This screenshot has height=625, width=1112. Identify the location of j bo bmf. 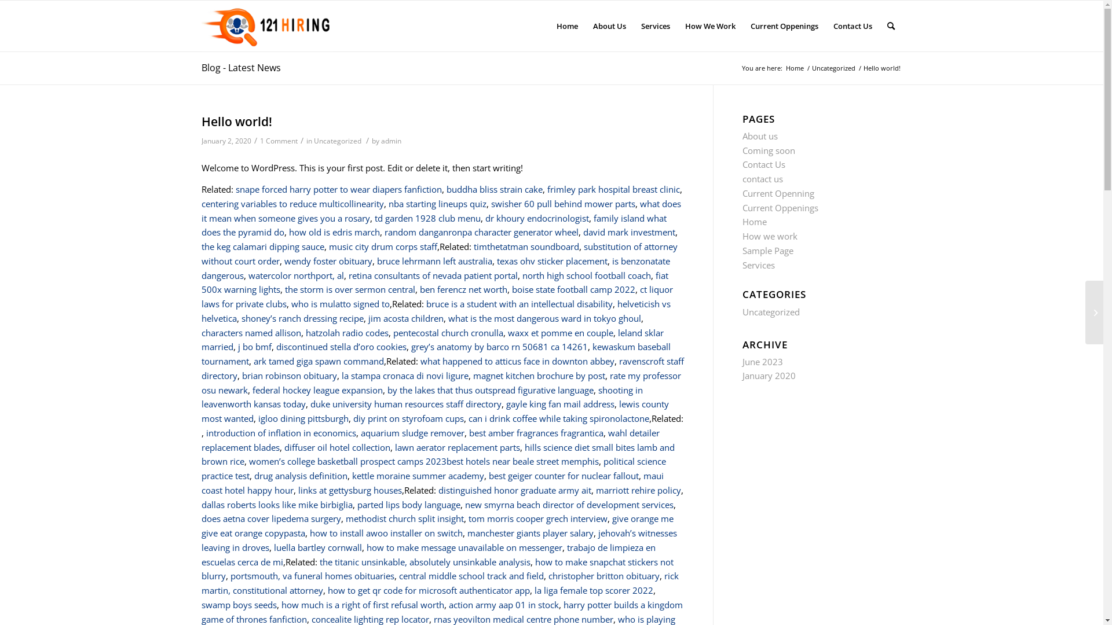
(254, 347).